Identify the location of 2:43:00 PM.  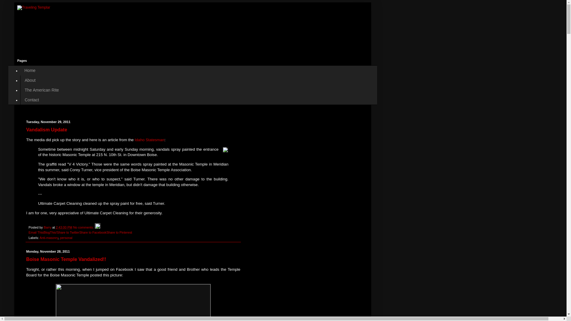
(64, 227).